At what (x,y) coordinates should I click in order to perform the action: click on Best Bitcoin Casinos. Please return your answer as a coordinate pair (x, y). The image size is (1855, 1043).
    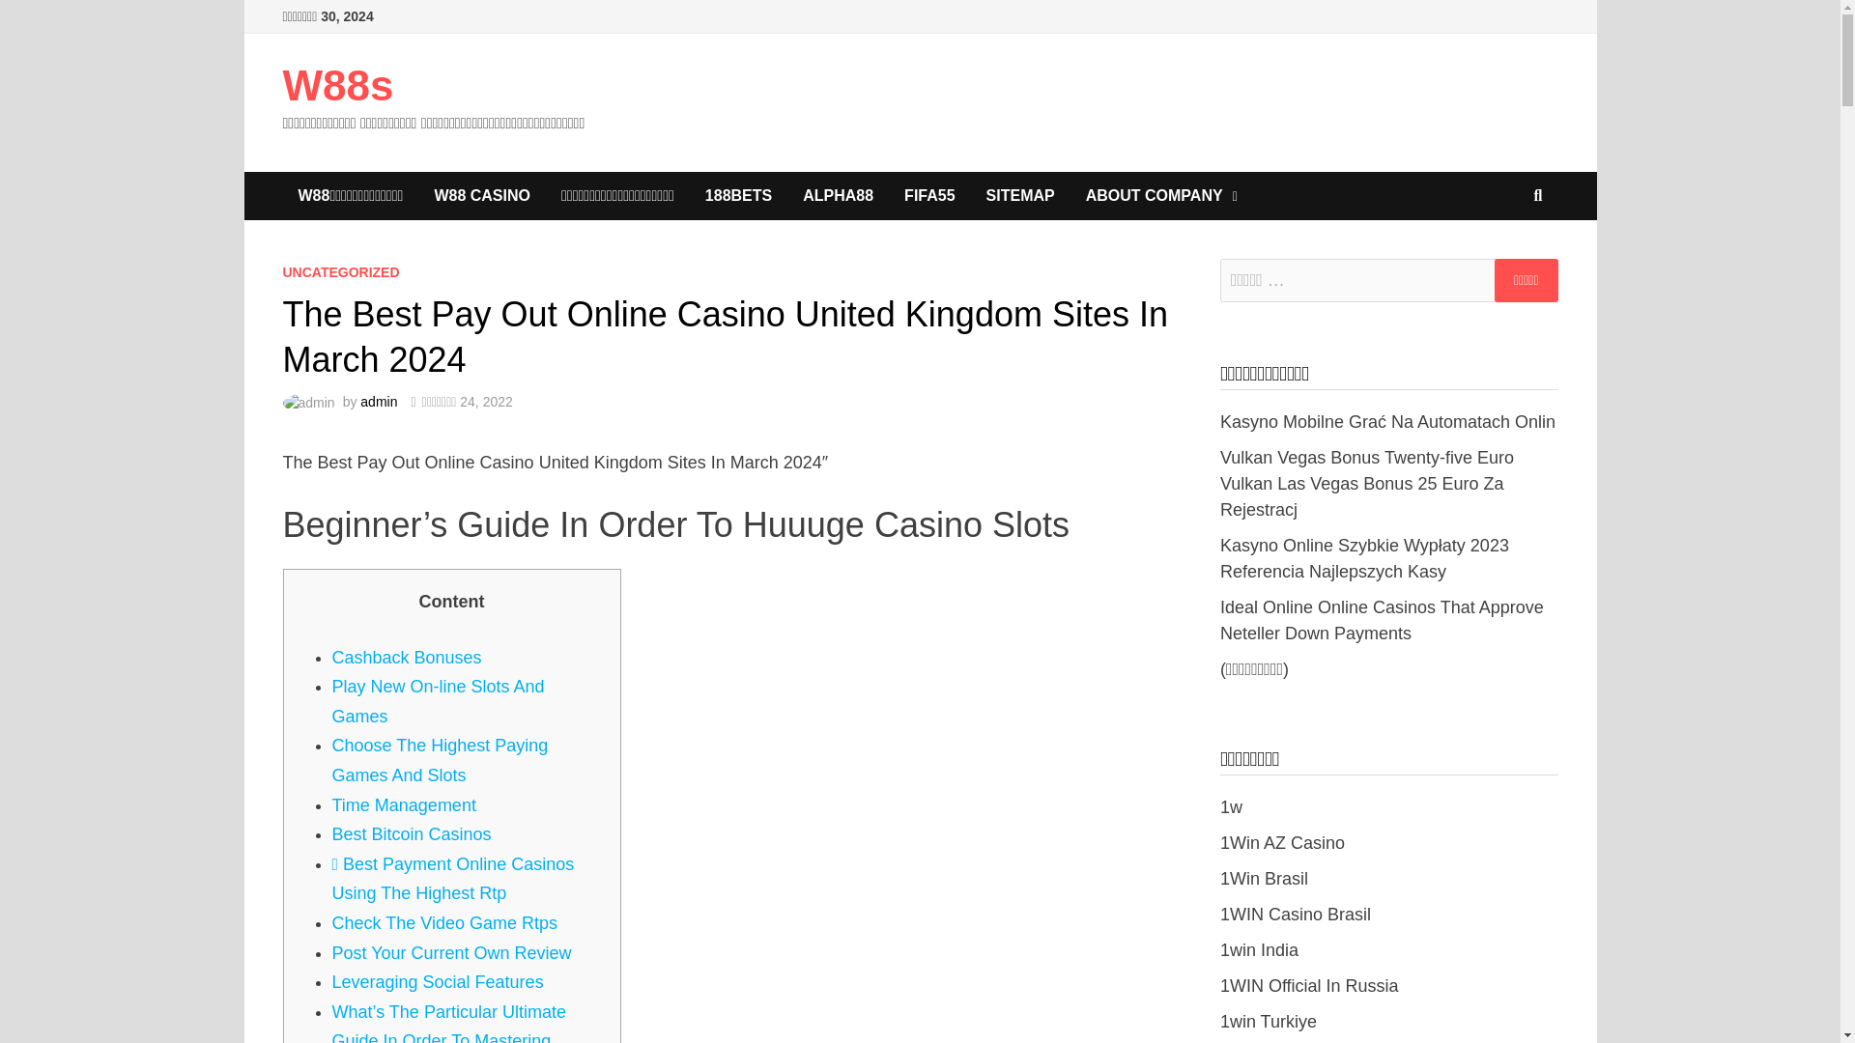
    Looking at the image, I should click on (412, 834).